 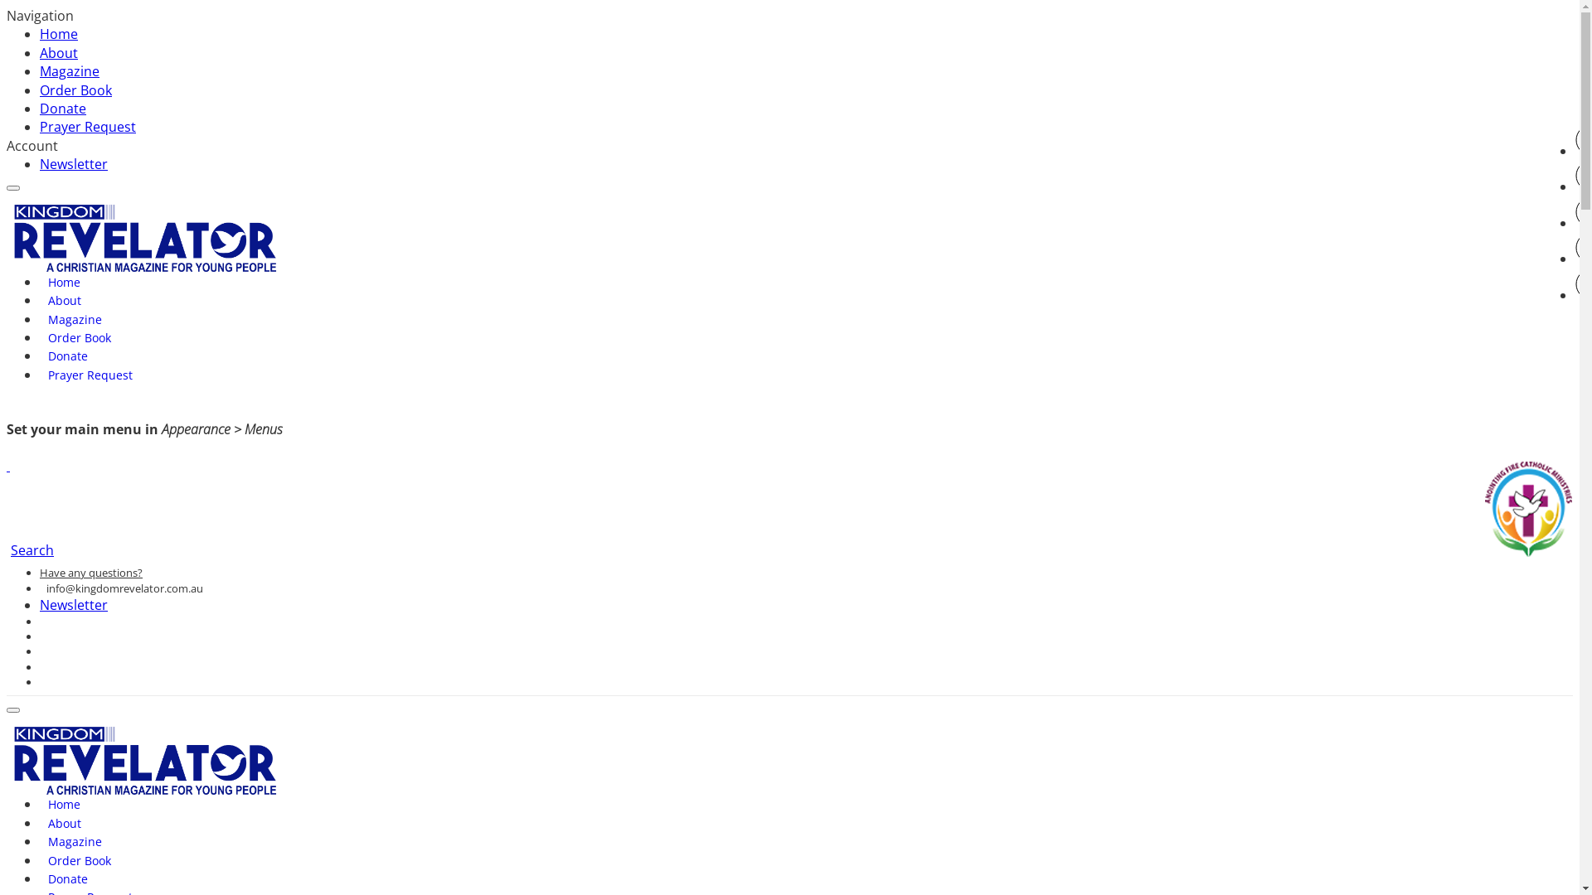 What do you see at coordinates (75, 323) in the screenshot?
I see `Magazine` at bounding box center [75, 323].